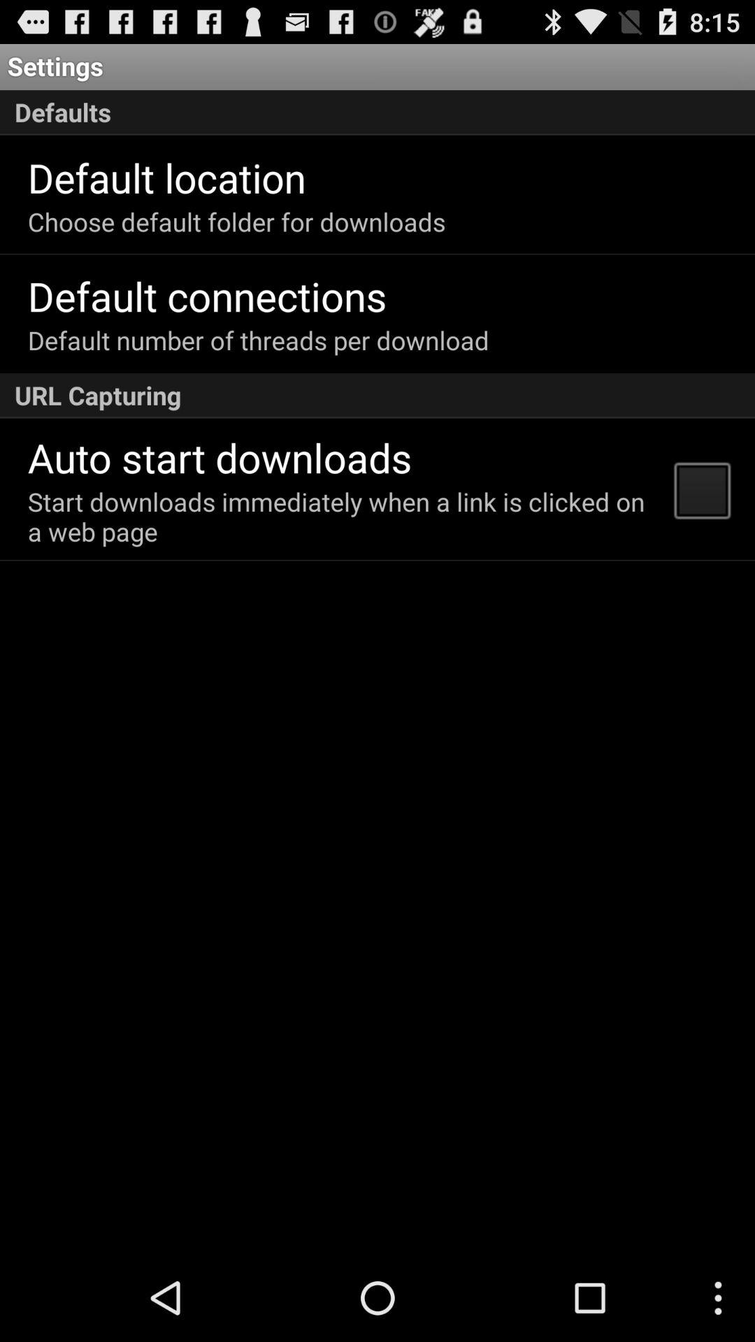 The image size is (755, 1342). Describe the element at coordinates (166, 178) in the screenshot. I see `open default location item` at that location.